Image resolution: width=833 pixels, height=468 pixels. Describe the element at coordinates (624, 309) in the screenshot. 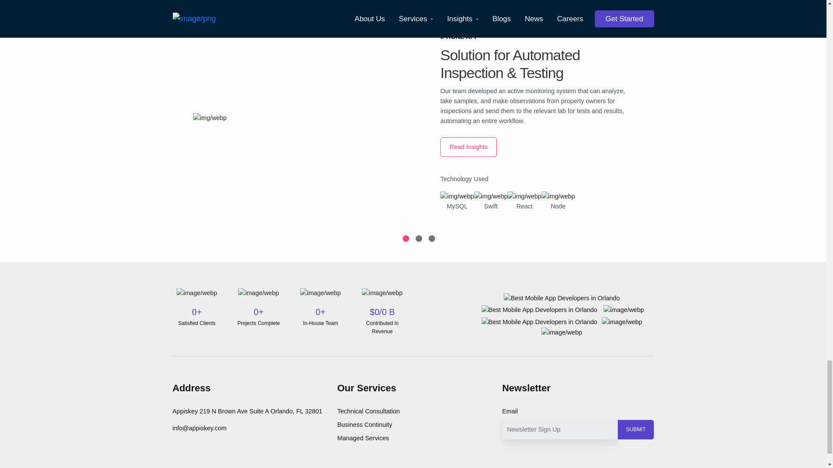

I see `IT Services companies` at that location.